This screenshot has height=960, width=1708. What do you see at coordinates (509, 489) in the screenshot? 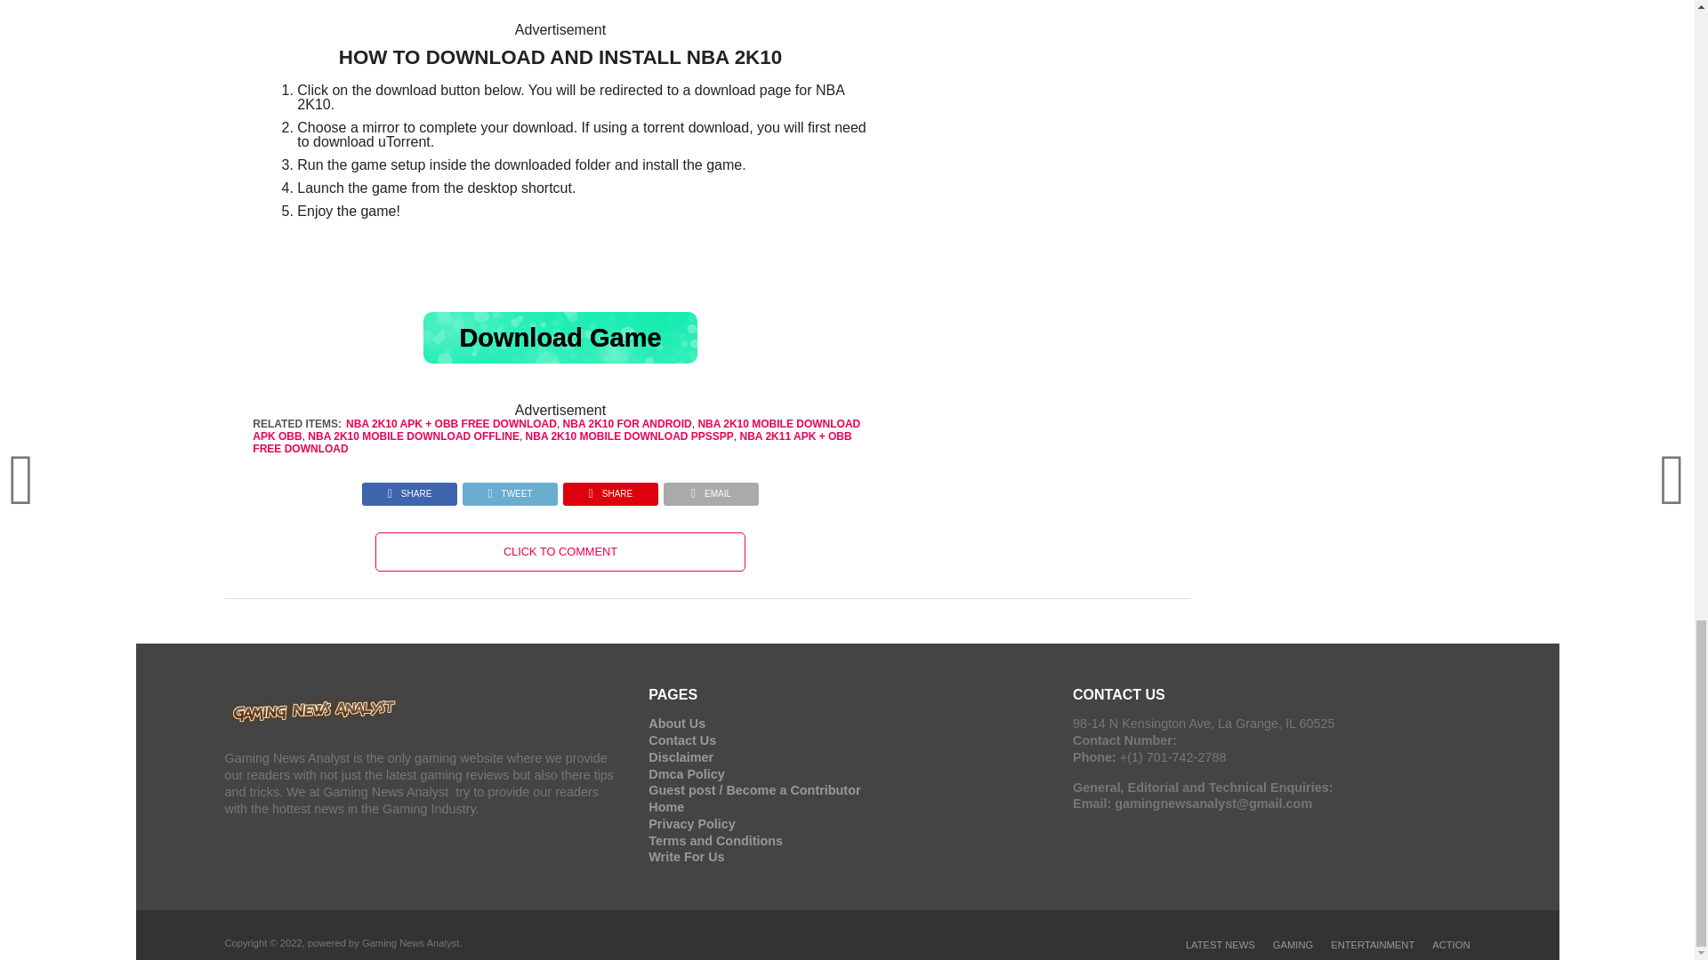
I see `Tweet This Post` at bounding box center [509, 489].